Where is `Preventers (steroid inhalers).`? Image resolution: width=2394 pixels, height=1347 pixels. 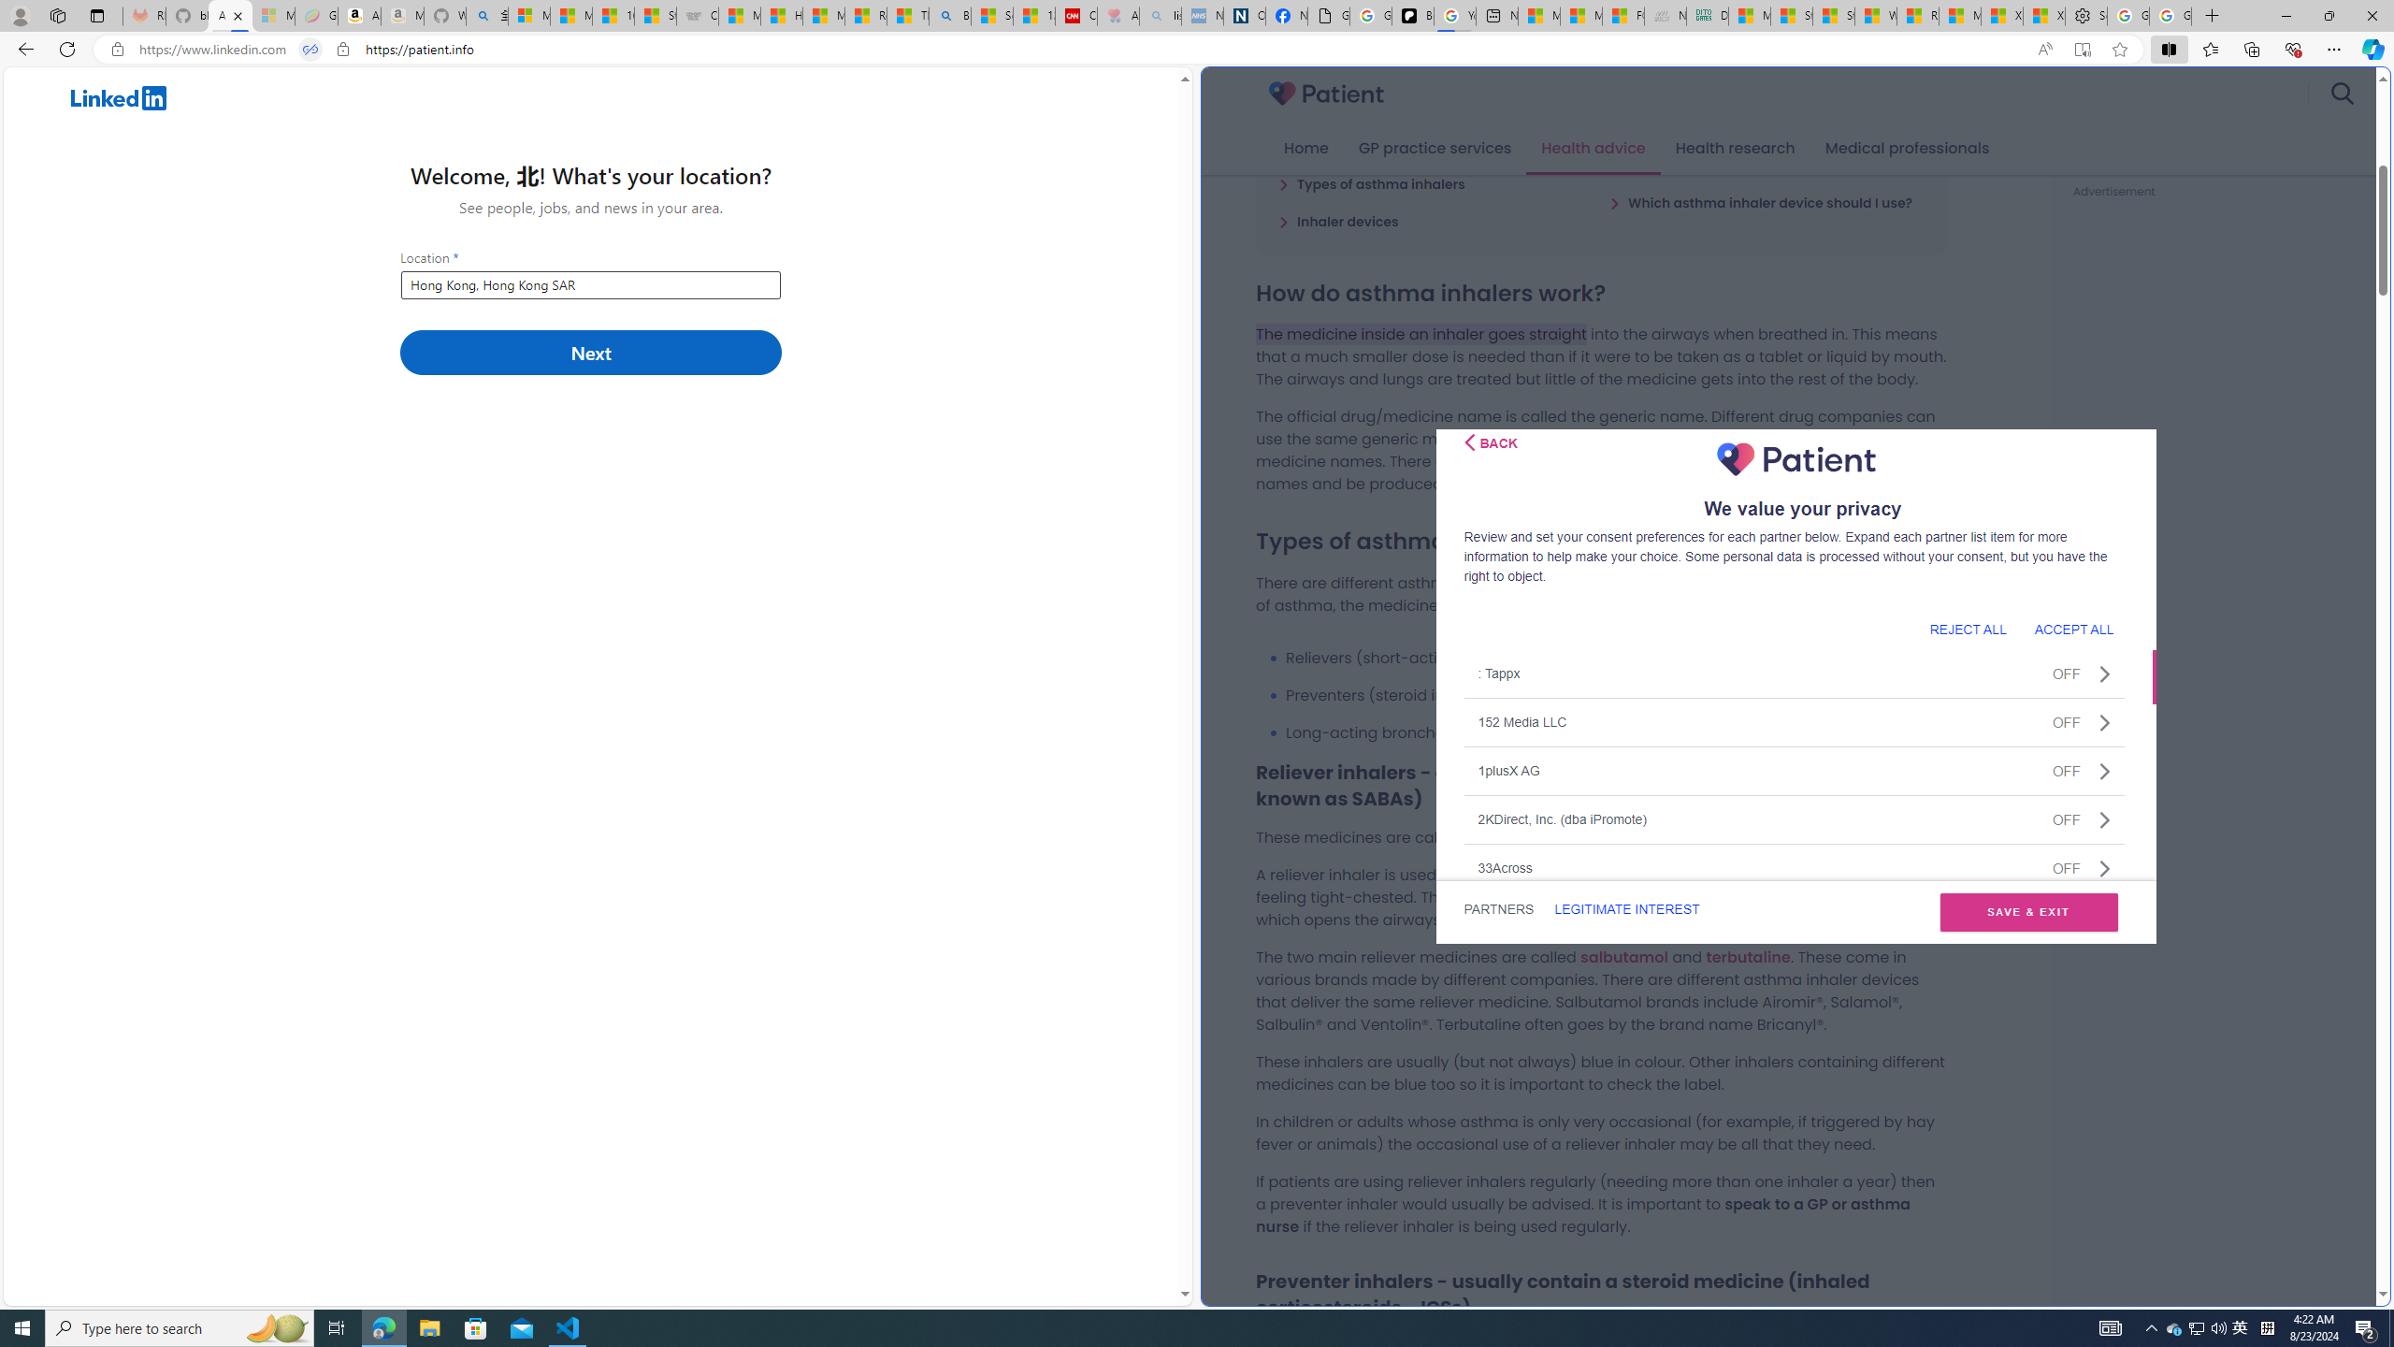 Preventers (steroid inhalers). is located at coordinates (1616, 696).